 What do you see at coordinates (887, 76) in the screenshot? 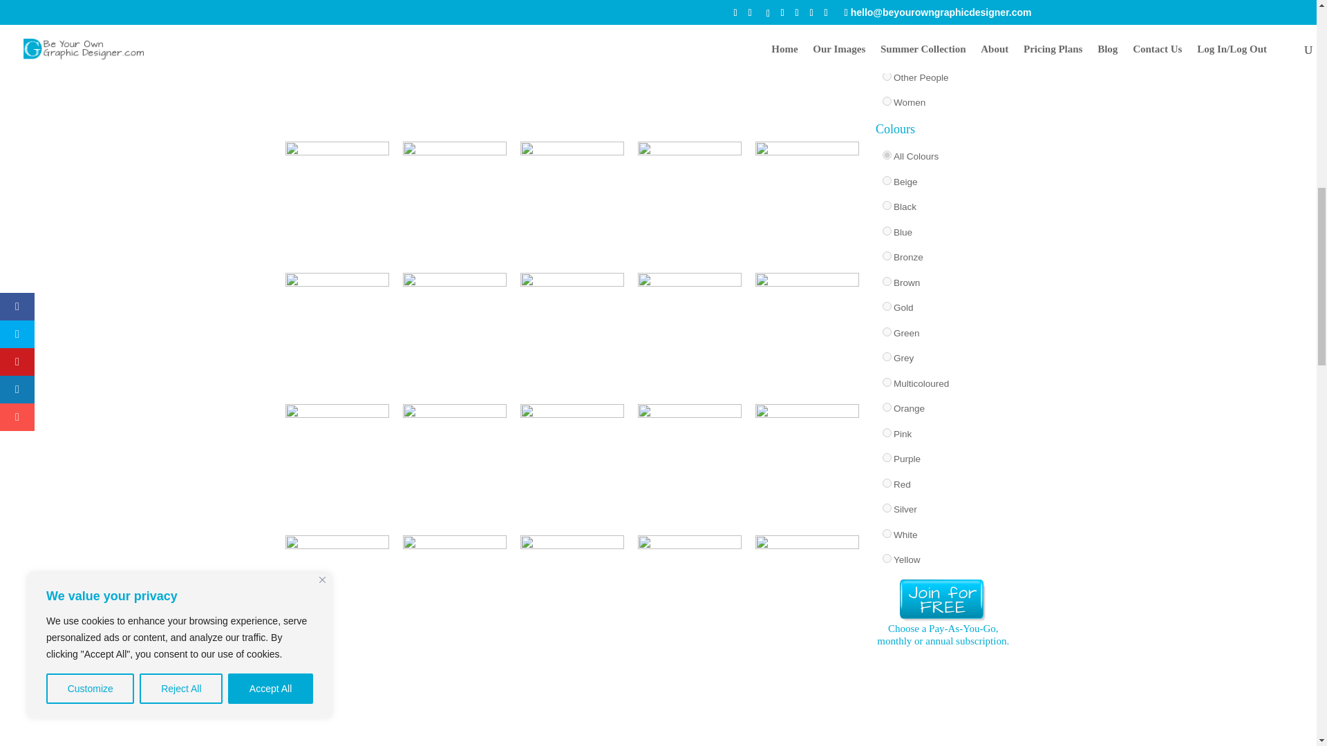
I see `other-people` at bounding box center [887, 76].